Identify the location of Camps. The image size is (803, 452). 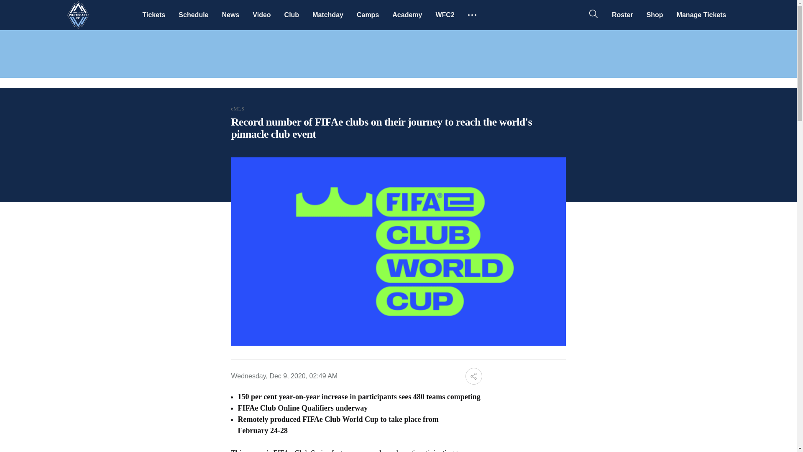
(368, 15).